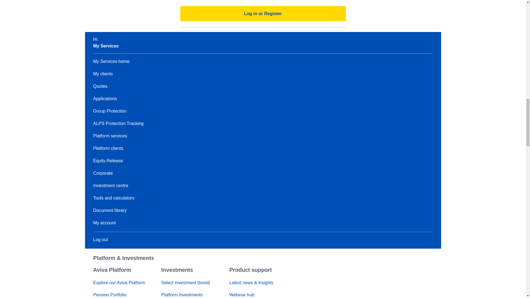 The width and height of the screenshot is (530, 298). What do you see at coordinates (119, 283) in the screenshot?
I see `Explore our Aviva Platform` at bounding box center [119, 283].